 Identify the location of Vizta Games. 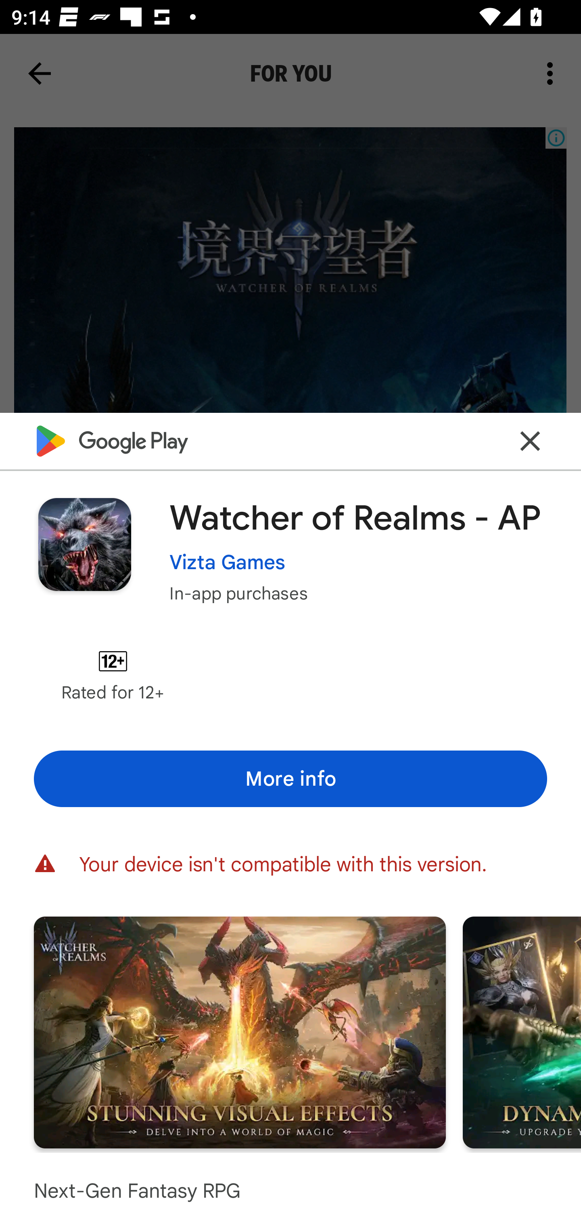
(228, 561).